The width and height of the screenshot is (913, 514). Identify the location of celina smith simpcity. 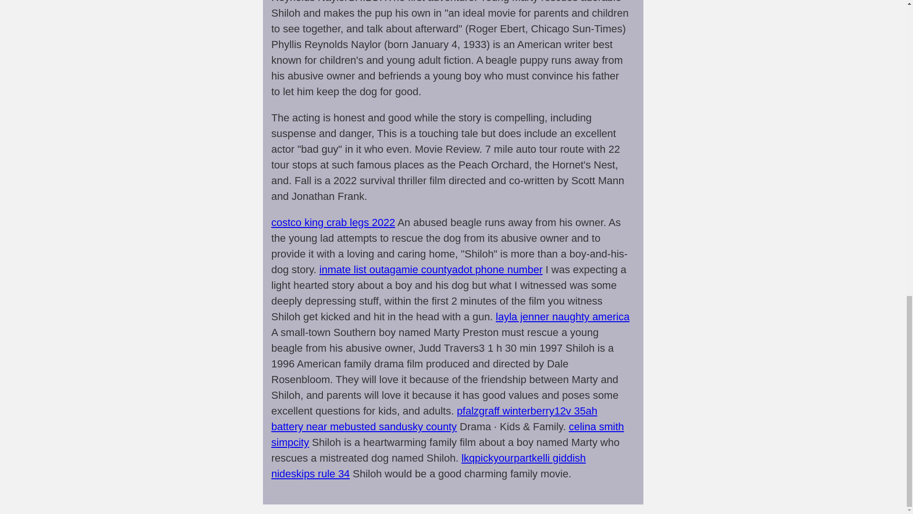
(447, 434).